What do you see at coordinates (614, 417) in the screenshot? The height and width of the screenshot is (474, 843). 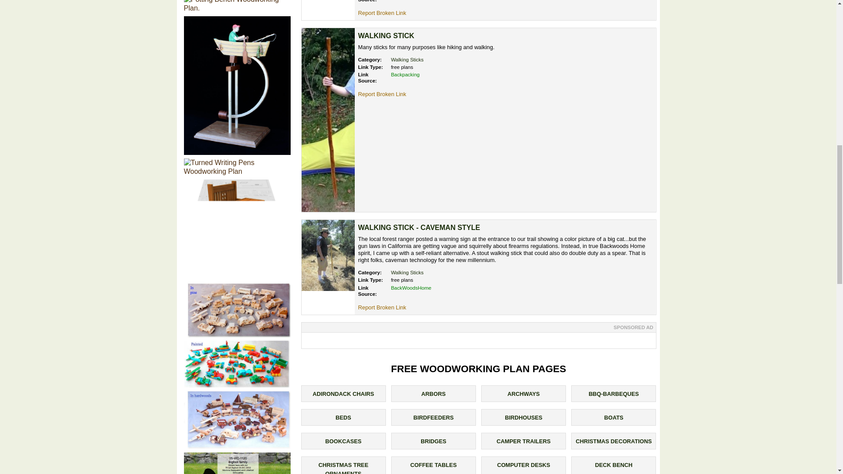 I see `BOATS` at bounding box center [614, 417].